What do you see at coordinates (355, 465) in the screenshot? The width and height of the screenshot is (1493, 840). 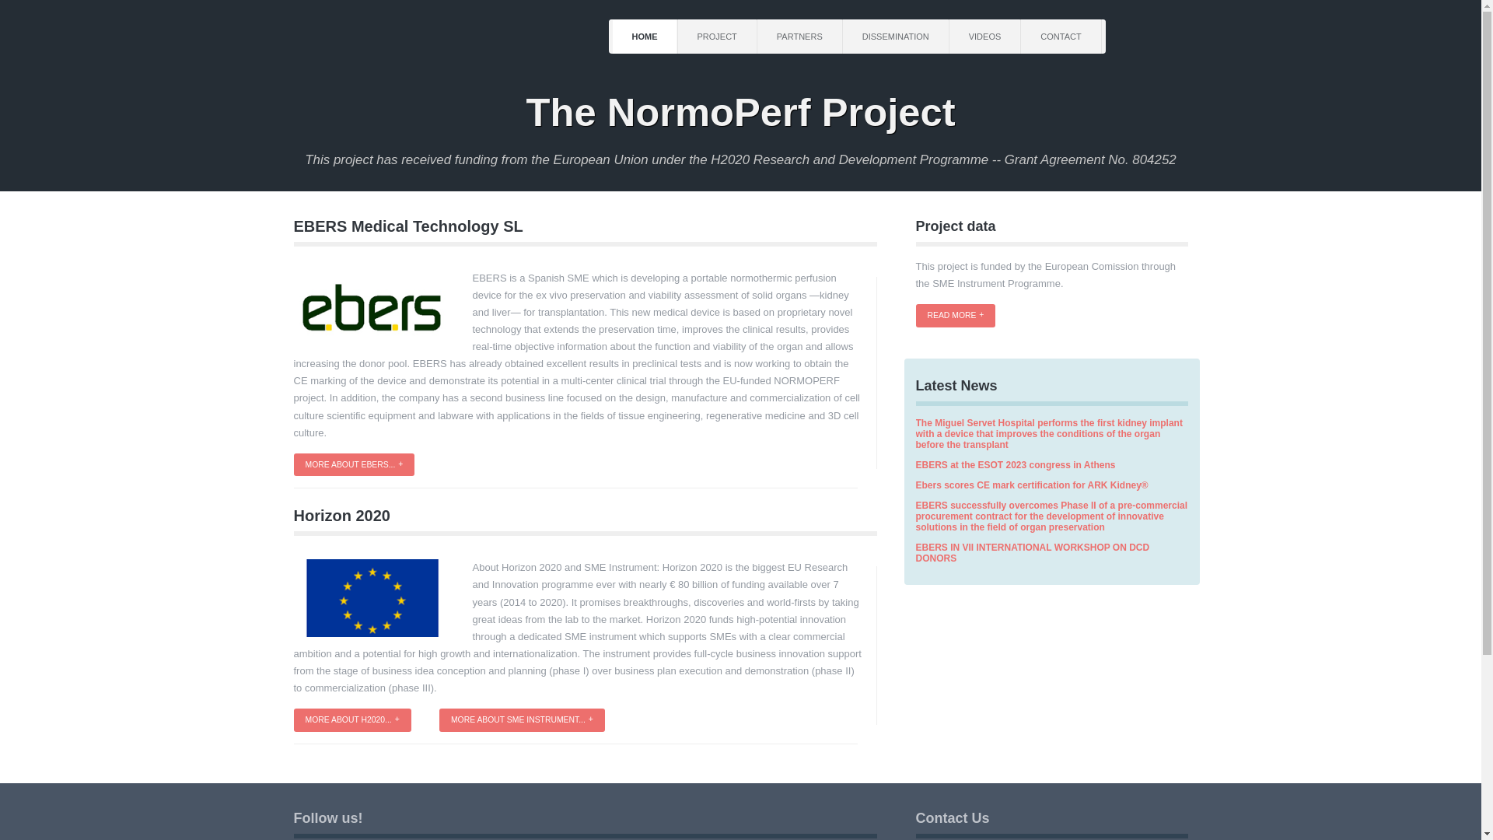 I see `MORE ABOUT EBERS...` at bounding box center [355, 465].